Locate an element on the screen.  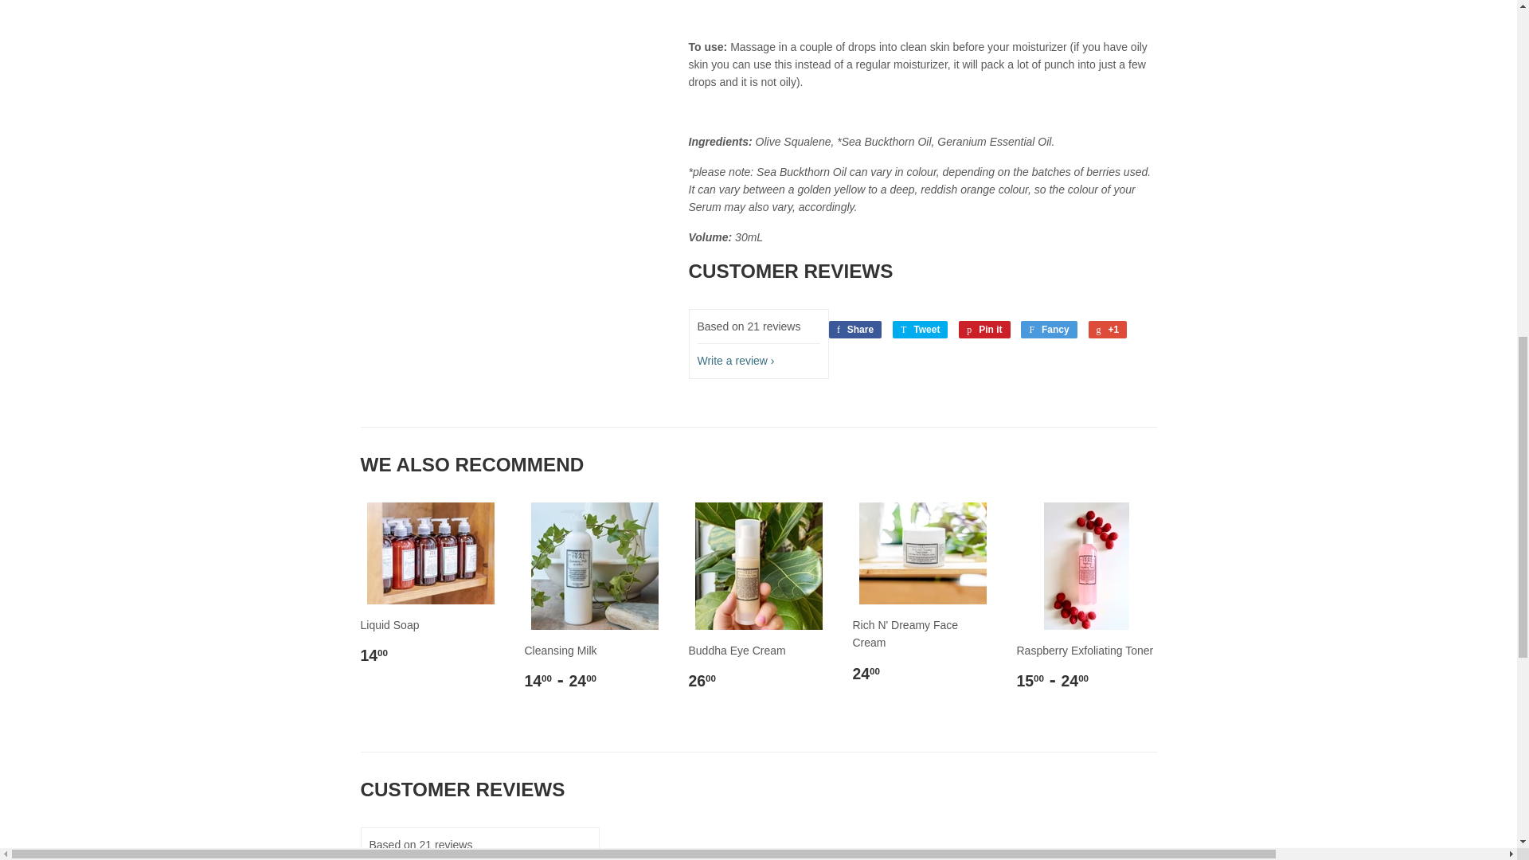
Share is located at coordinates (855, 330).